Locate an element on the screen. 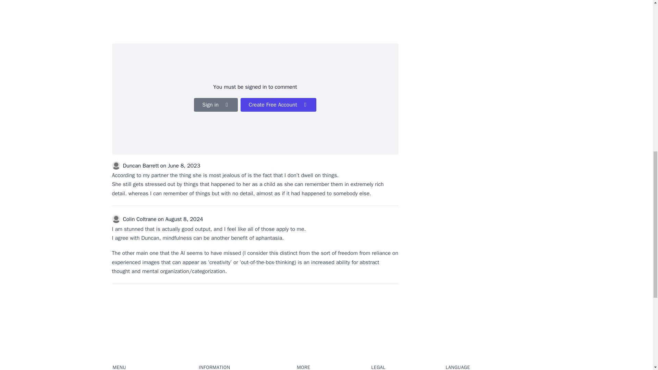 This screenshot has width=658, height=370. Create Free Account is located at coordinates (278, 105).